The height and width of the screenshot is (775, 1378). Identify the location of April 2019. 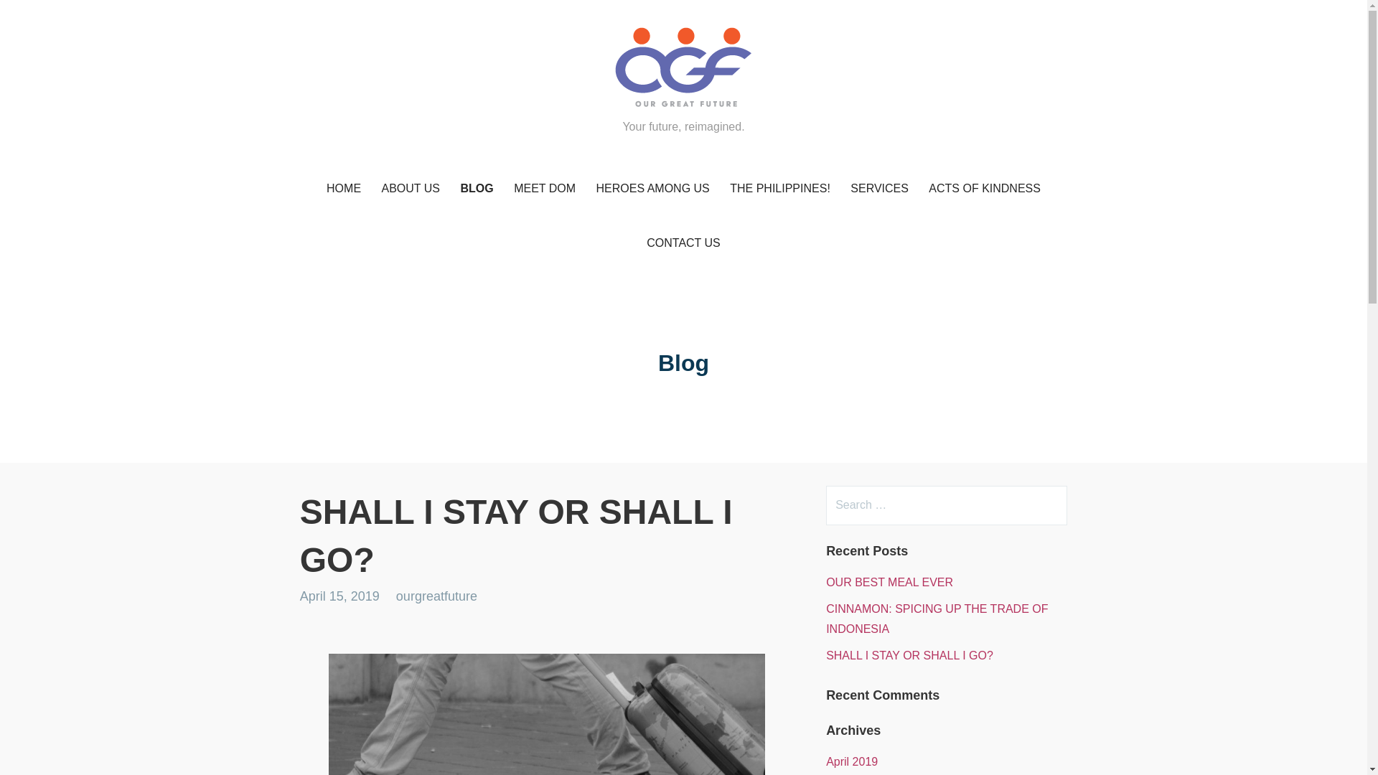
(851, 762).